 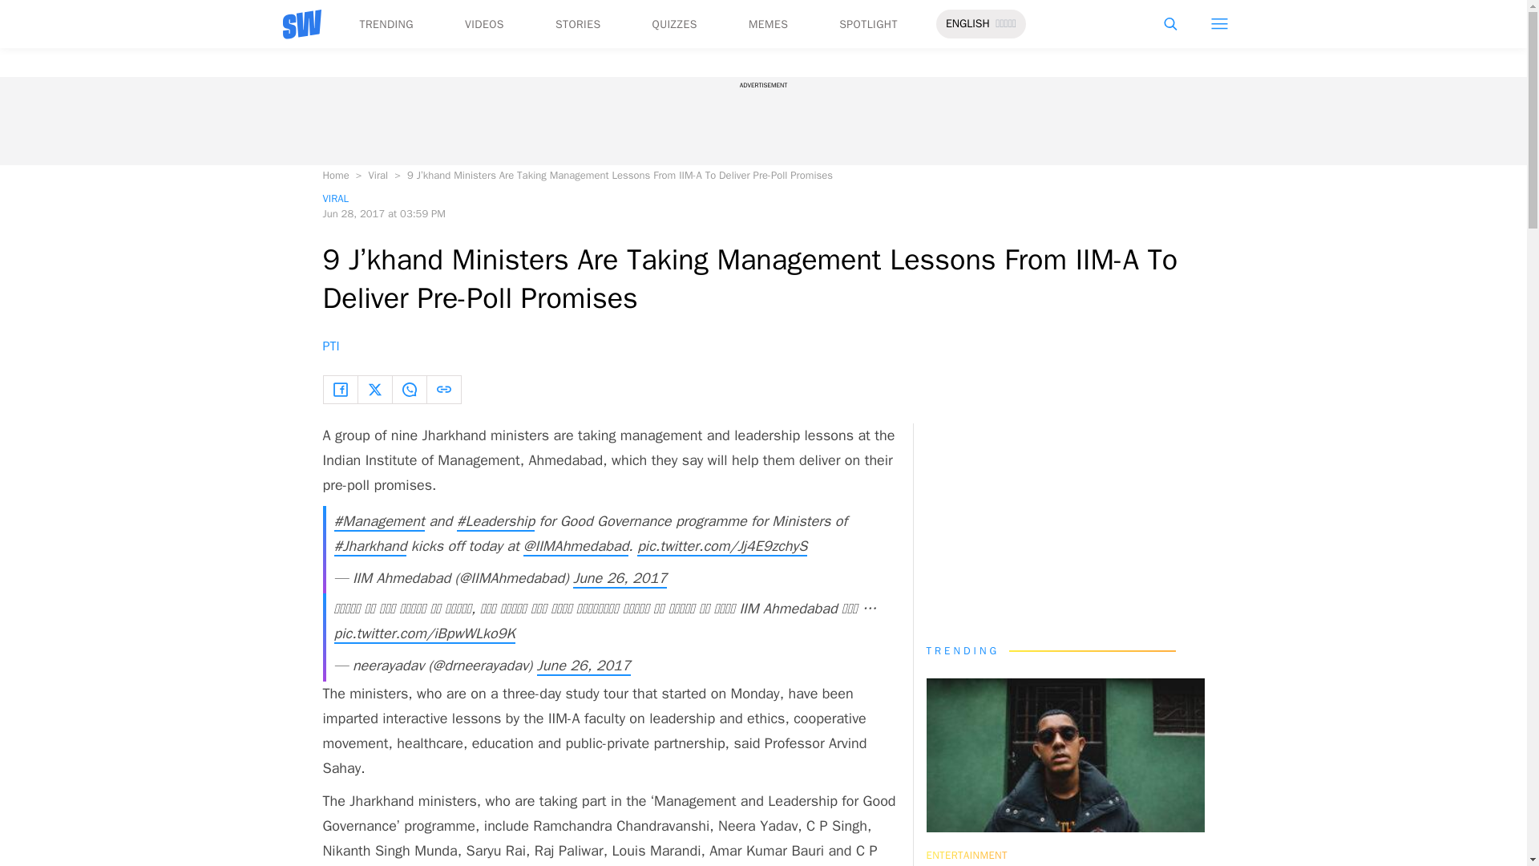 What do you see at coordinates (675, 24) in the screenshot?
I see `QUIZZES` at bounding box center [675, 24].